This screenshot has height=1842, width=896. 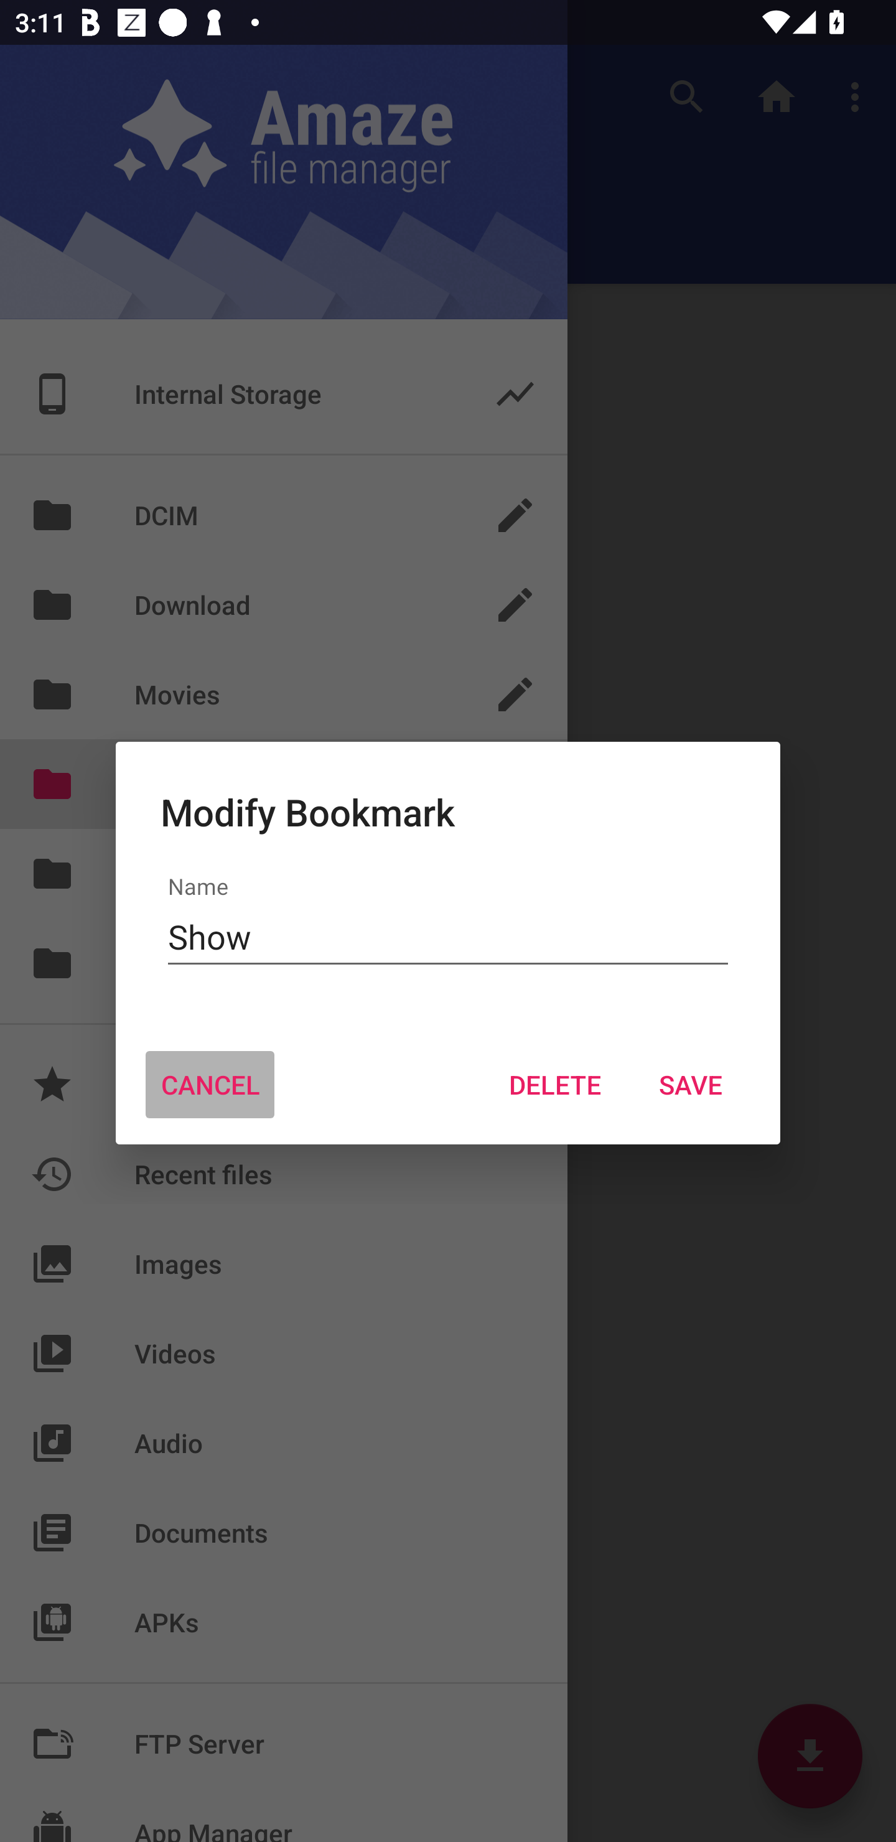 What do you see at coordinates (448, 937) in the screenshot?
I see `Show` at bounding box center [448, 937].